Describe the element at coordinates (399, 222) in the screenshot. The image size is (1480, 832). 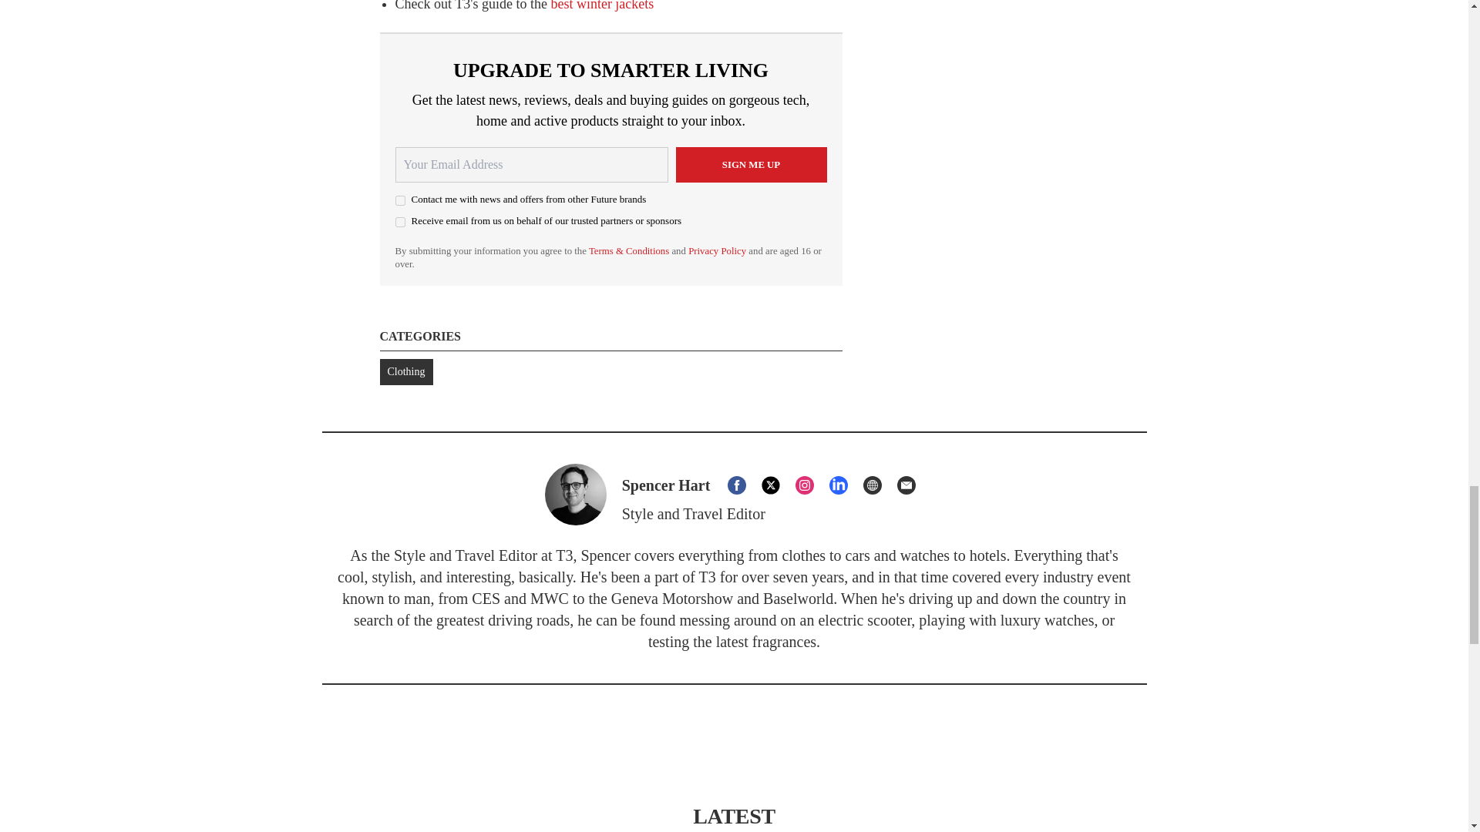
I see `on` at that location.